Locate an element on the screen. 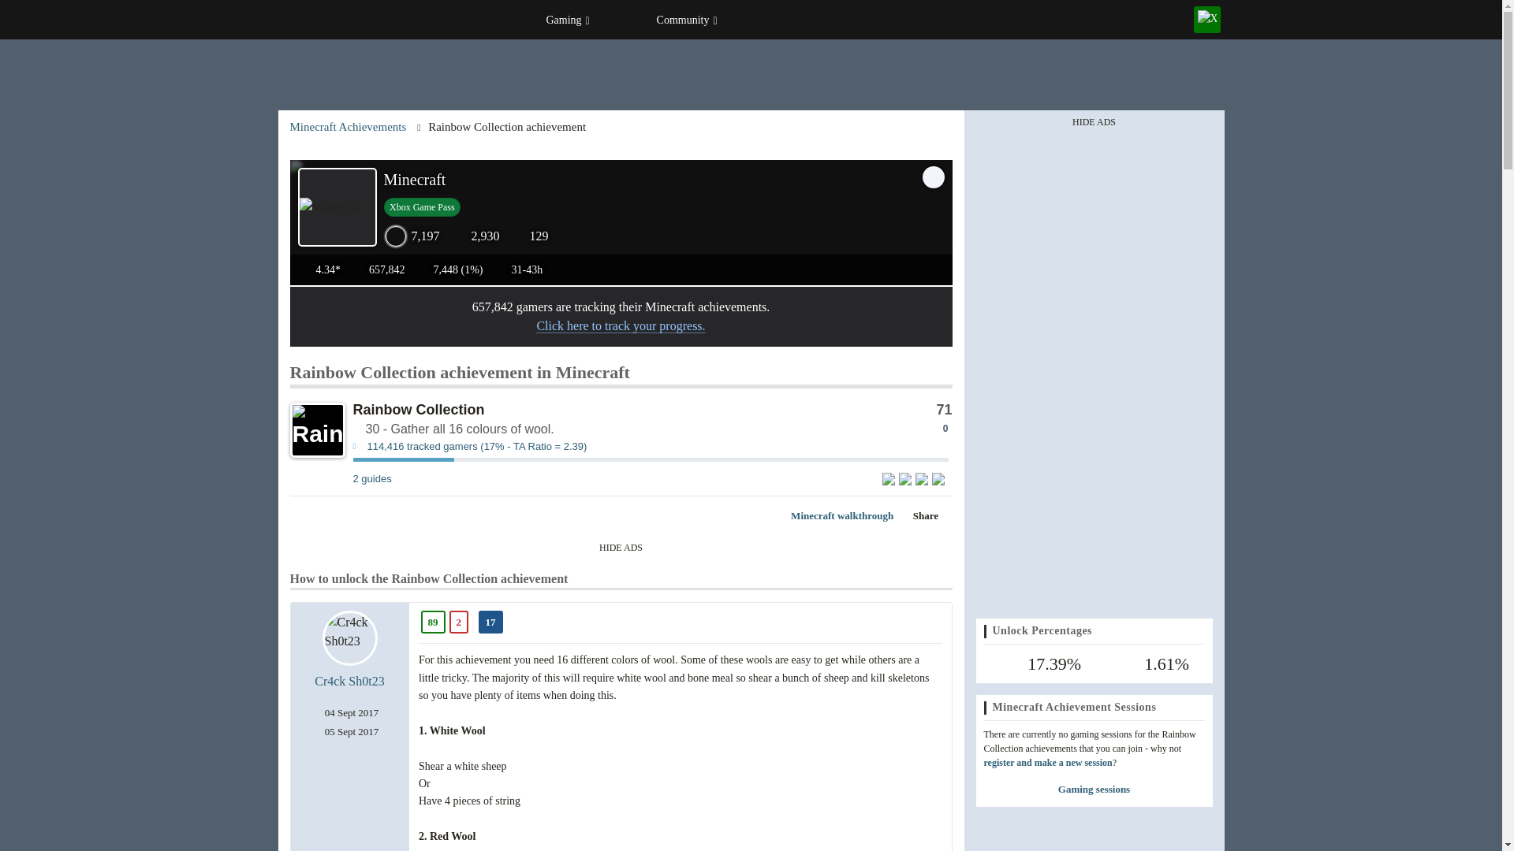  Maximum achievements is located at coordinates (530, 236).